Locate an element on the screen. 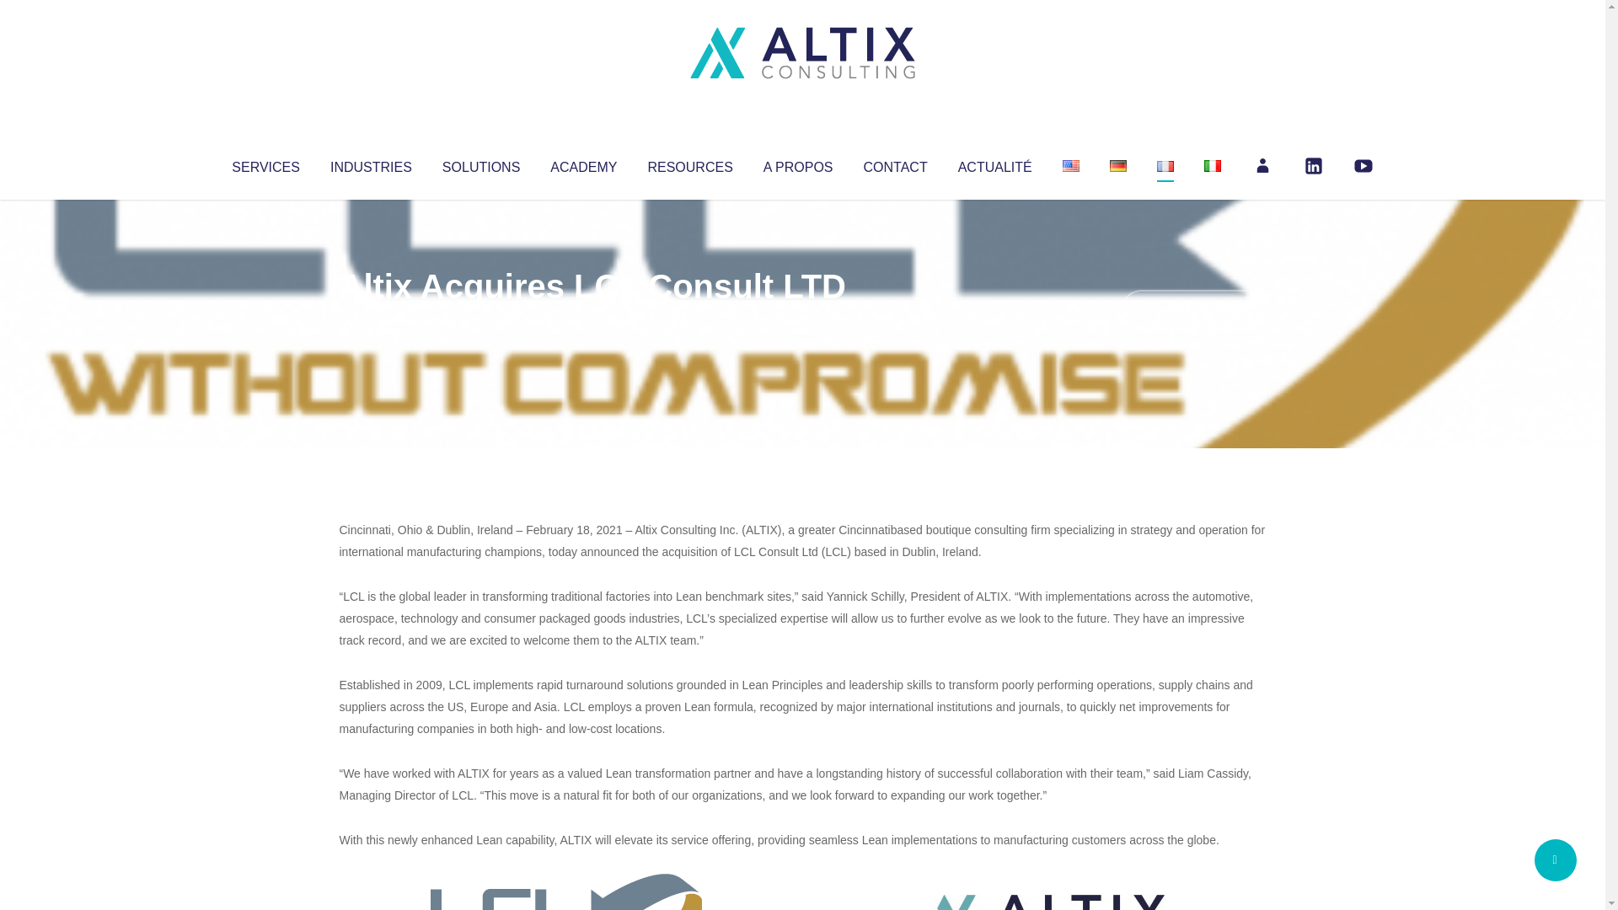  Altix is located at coordinates (371, 320).